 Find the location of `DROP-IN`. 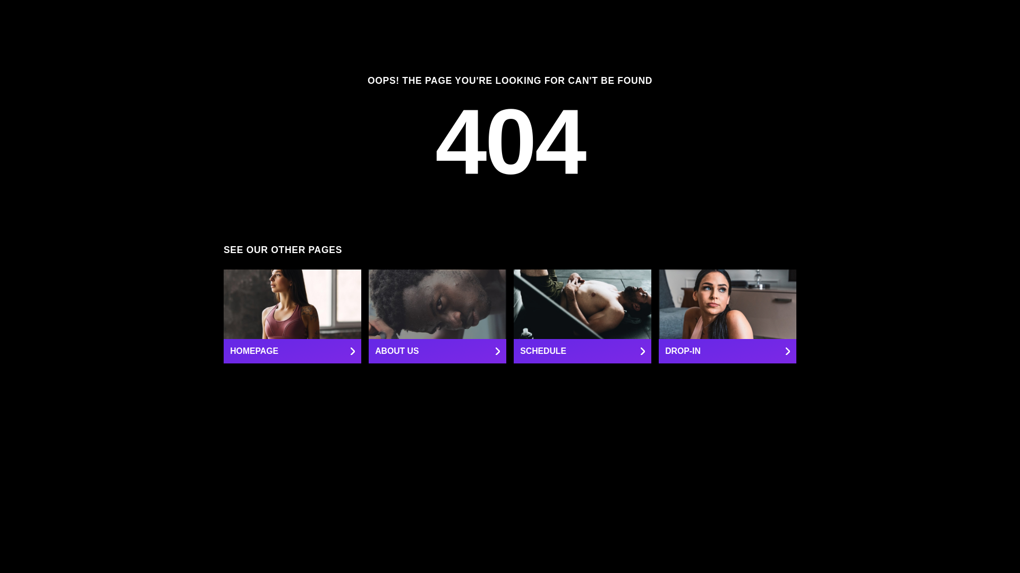

DROP-IN is located at coordinates (728, 316).